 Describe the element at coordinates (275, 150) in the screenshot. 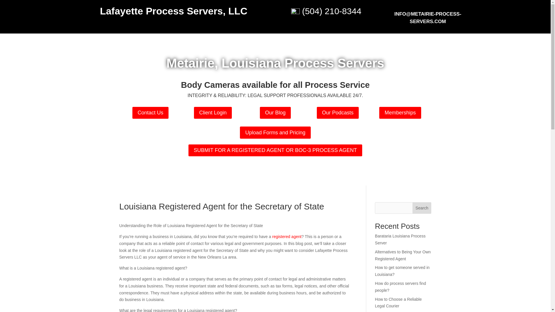

I see `SUBMIT FOR A REGISTERED AGENT OR BOC-3 PROCESS AGENT` at that location.